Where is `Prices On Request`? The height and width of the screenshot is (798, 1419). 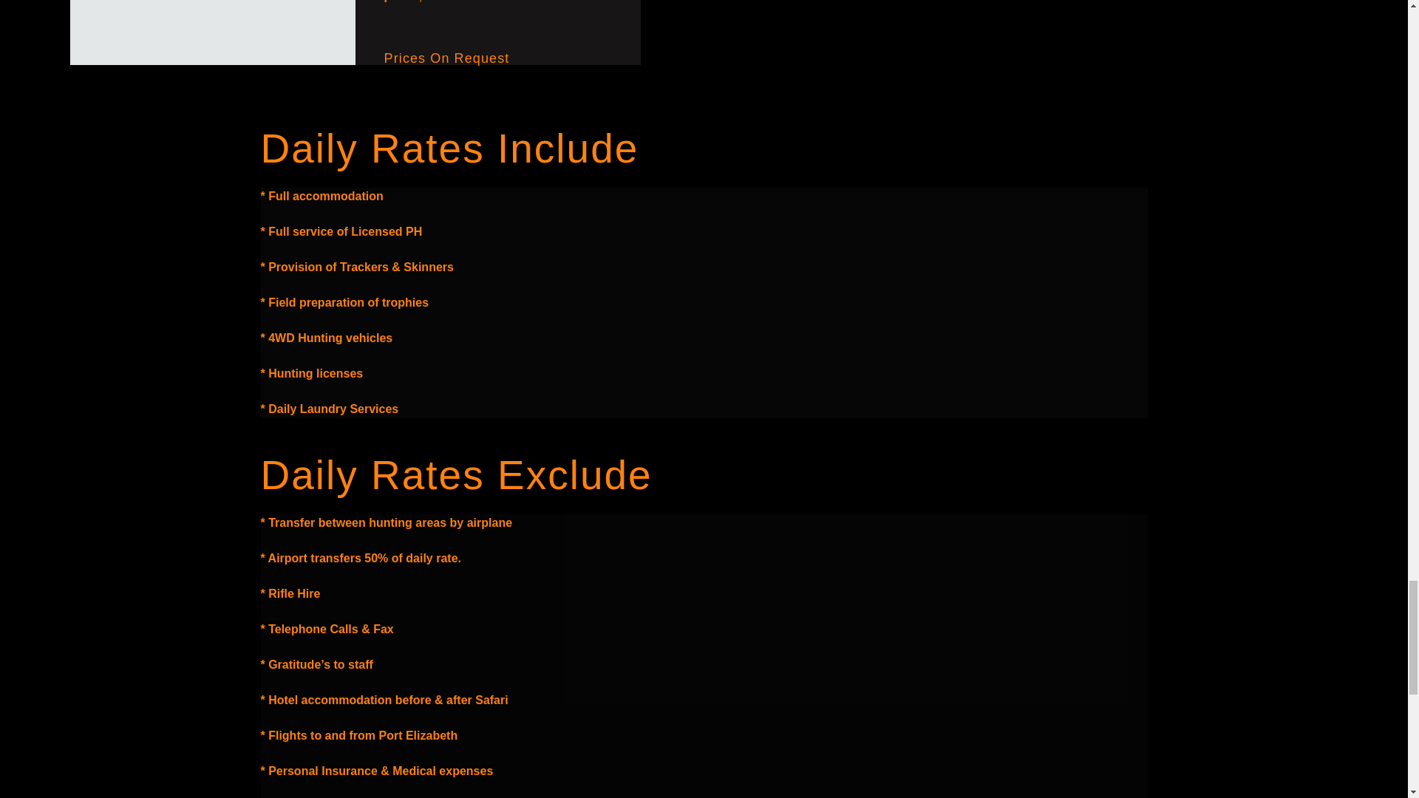
Prices On Request is located at coordinates (446, 58).